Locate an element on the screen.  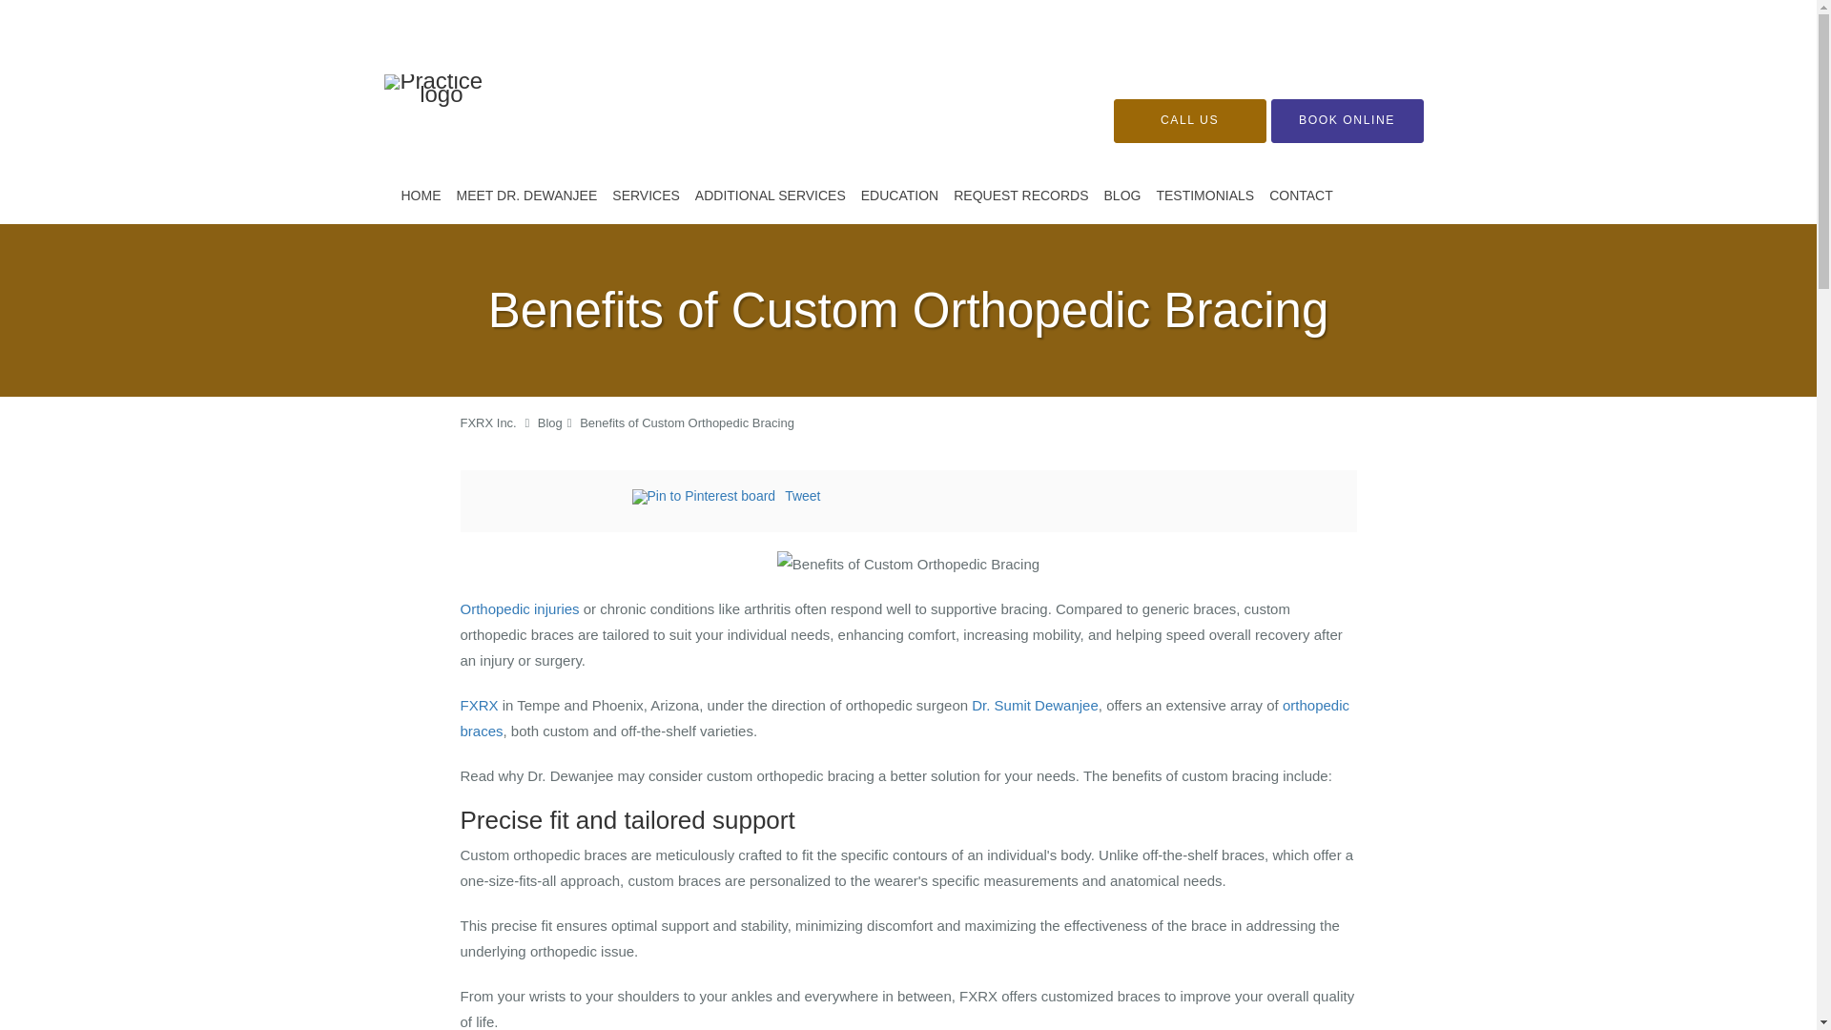
EDUCATION is located at coordinates (899, 196).